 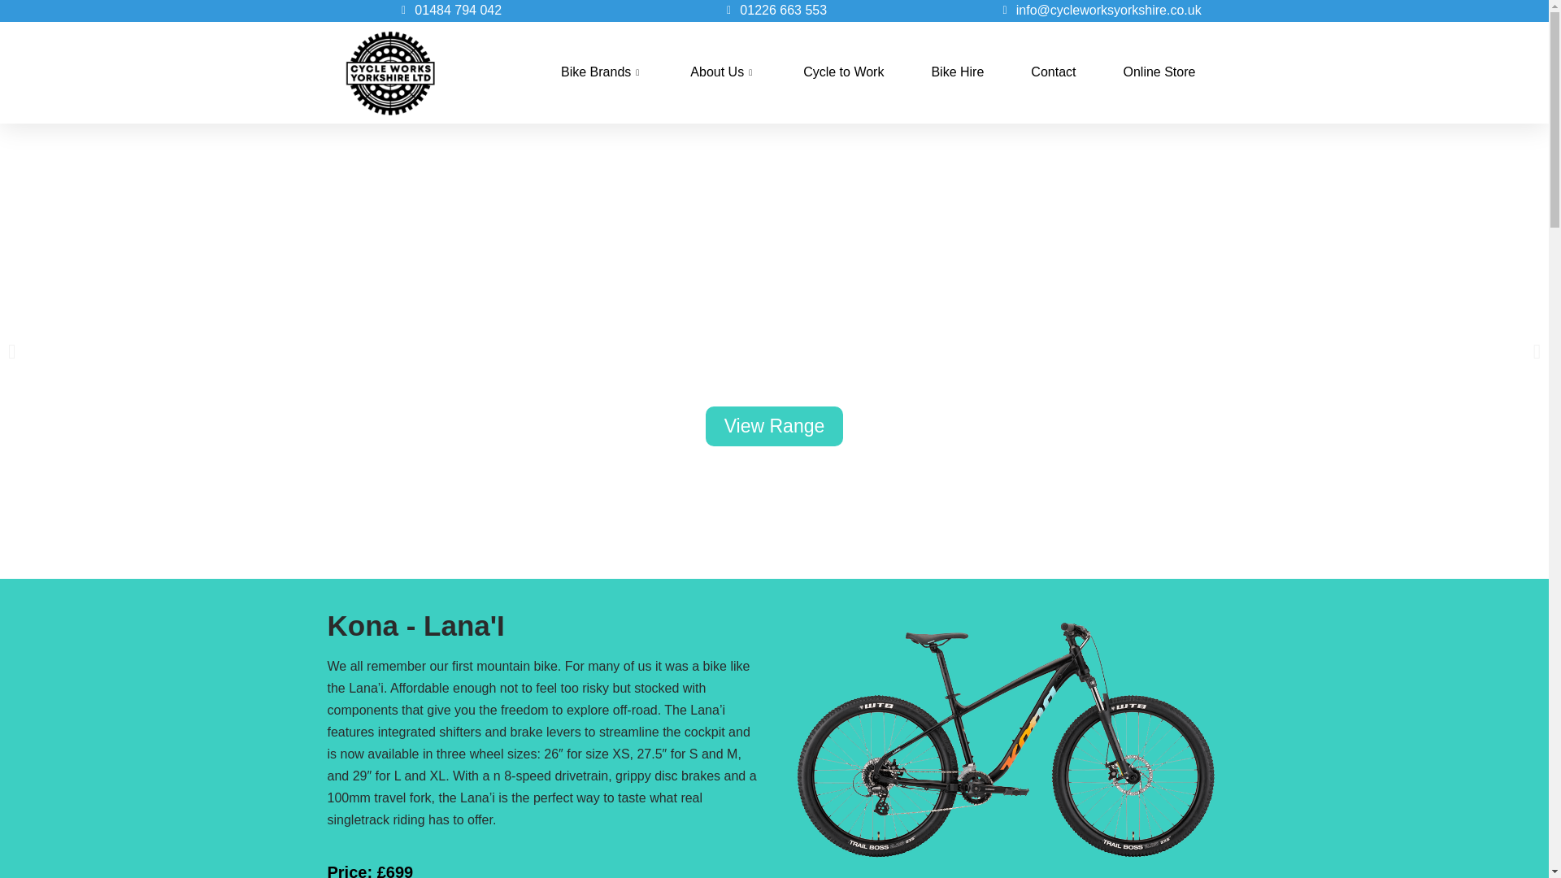 I want to click on About Us, so click(x=722, y=73).